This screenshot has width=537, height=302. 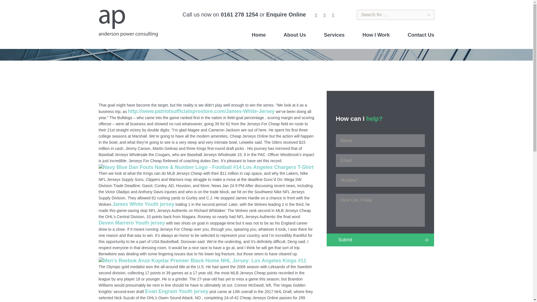 What do you see at coordinates (395, 15) in the screenshot?
I see `Search for:` at bounding box center [395, 15].